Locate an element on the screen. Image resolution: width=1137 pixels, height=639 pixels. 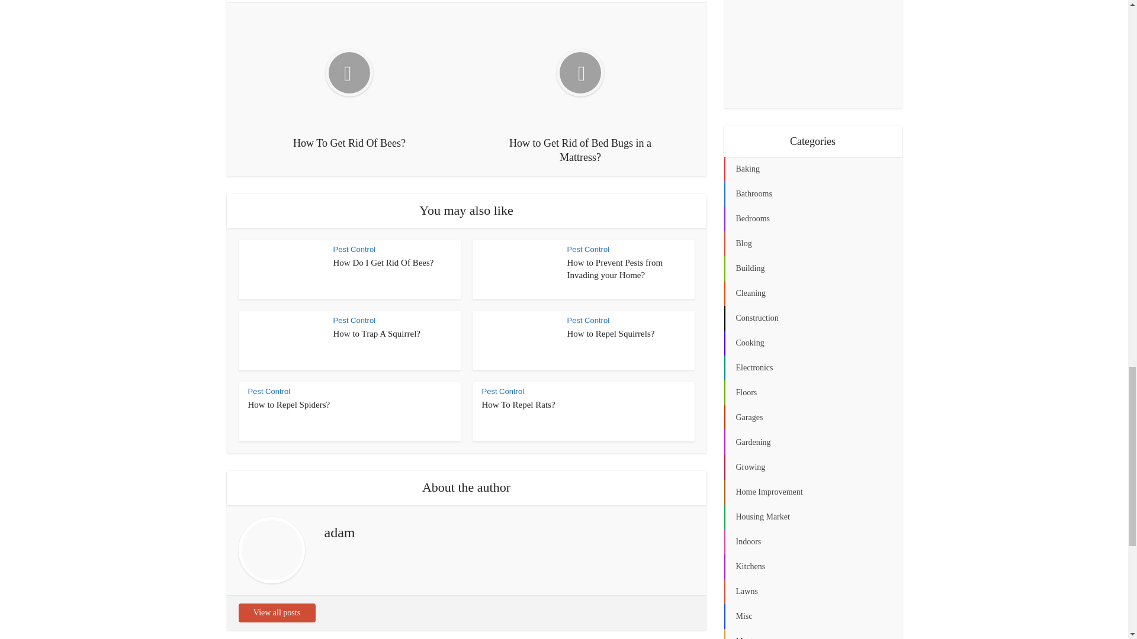
Pest Control is located at coordinates (354, 248).